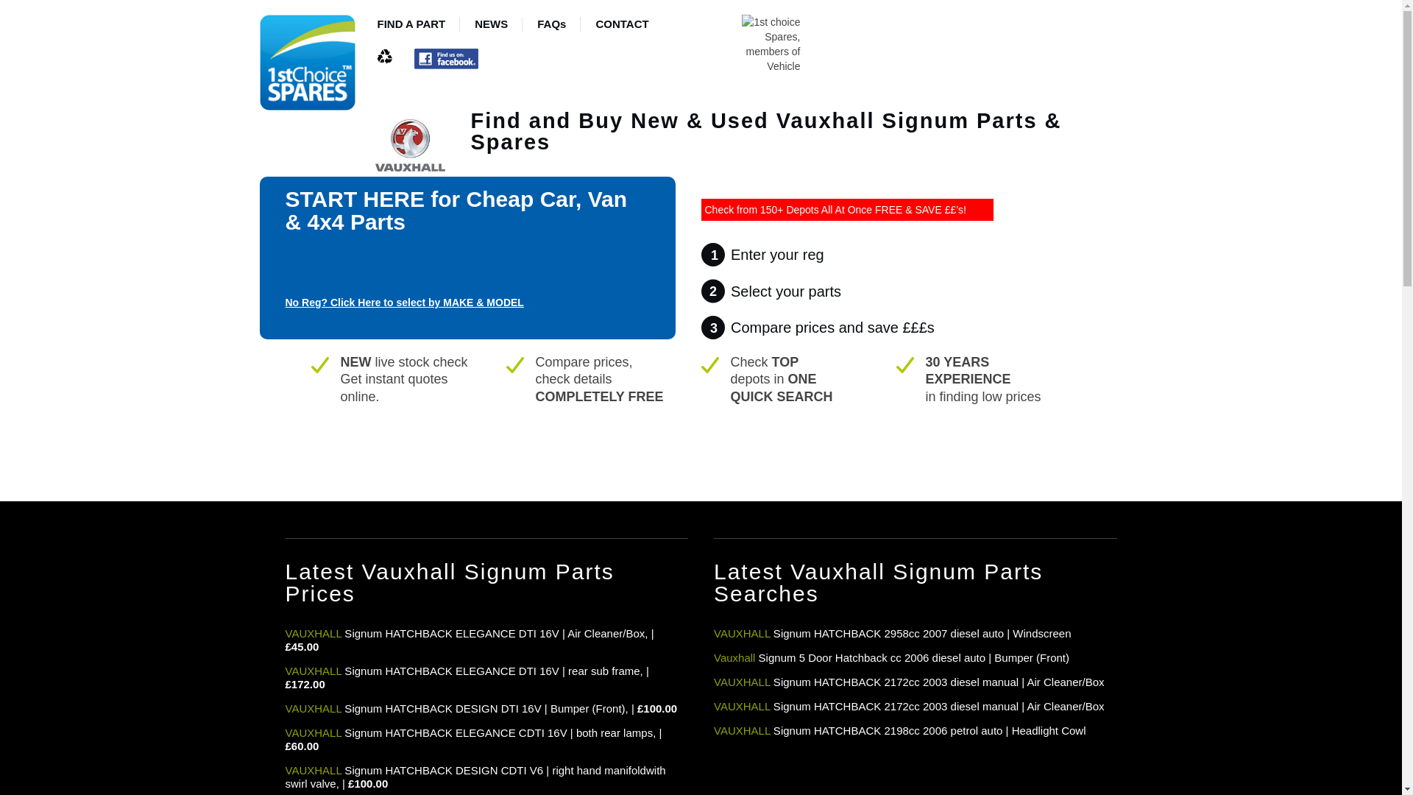  Describe the element at coordinates (314, 770) in the screenshot. I see `VAUXHALL` at that location.